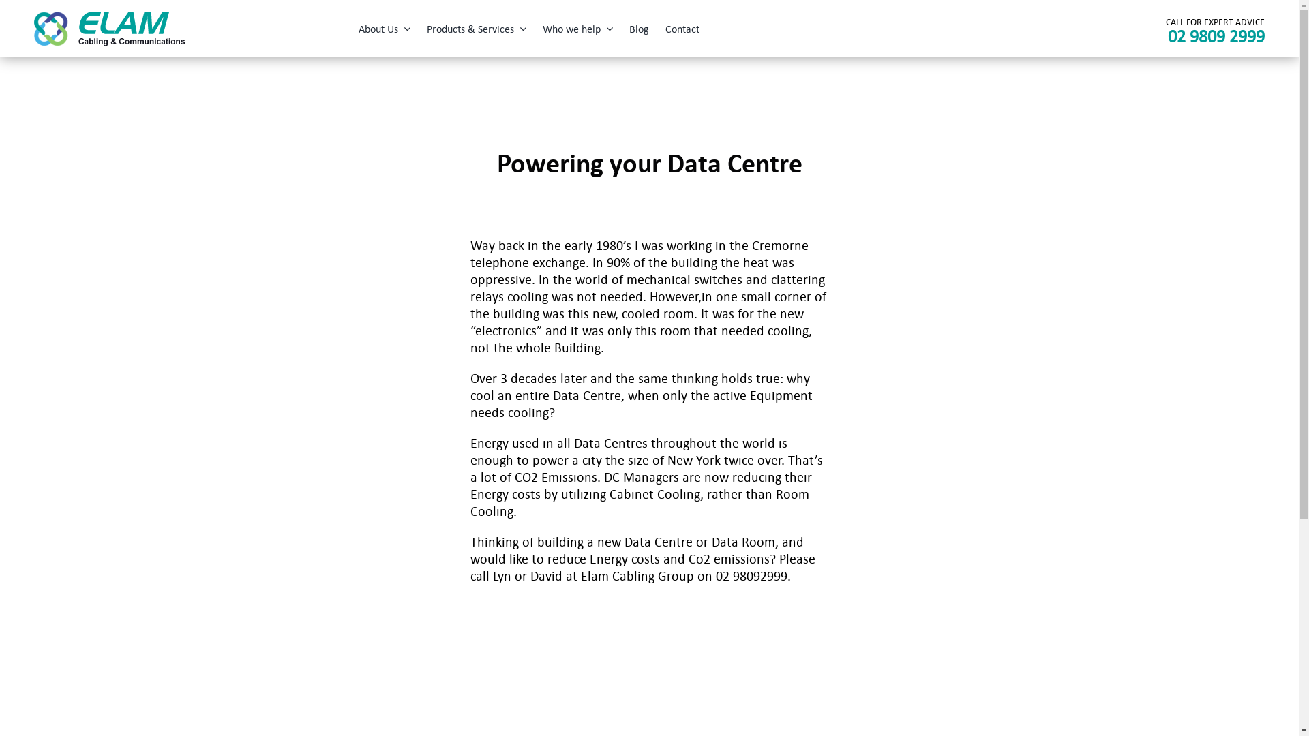 The width and height of the screenshot is (1309, 736). I want to click on About Us, so click(385, 29).